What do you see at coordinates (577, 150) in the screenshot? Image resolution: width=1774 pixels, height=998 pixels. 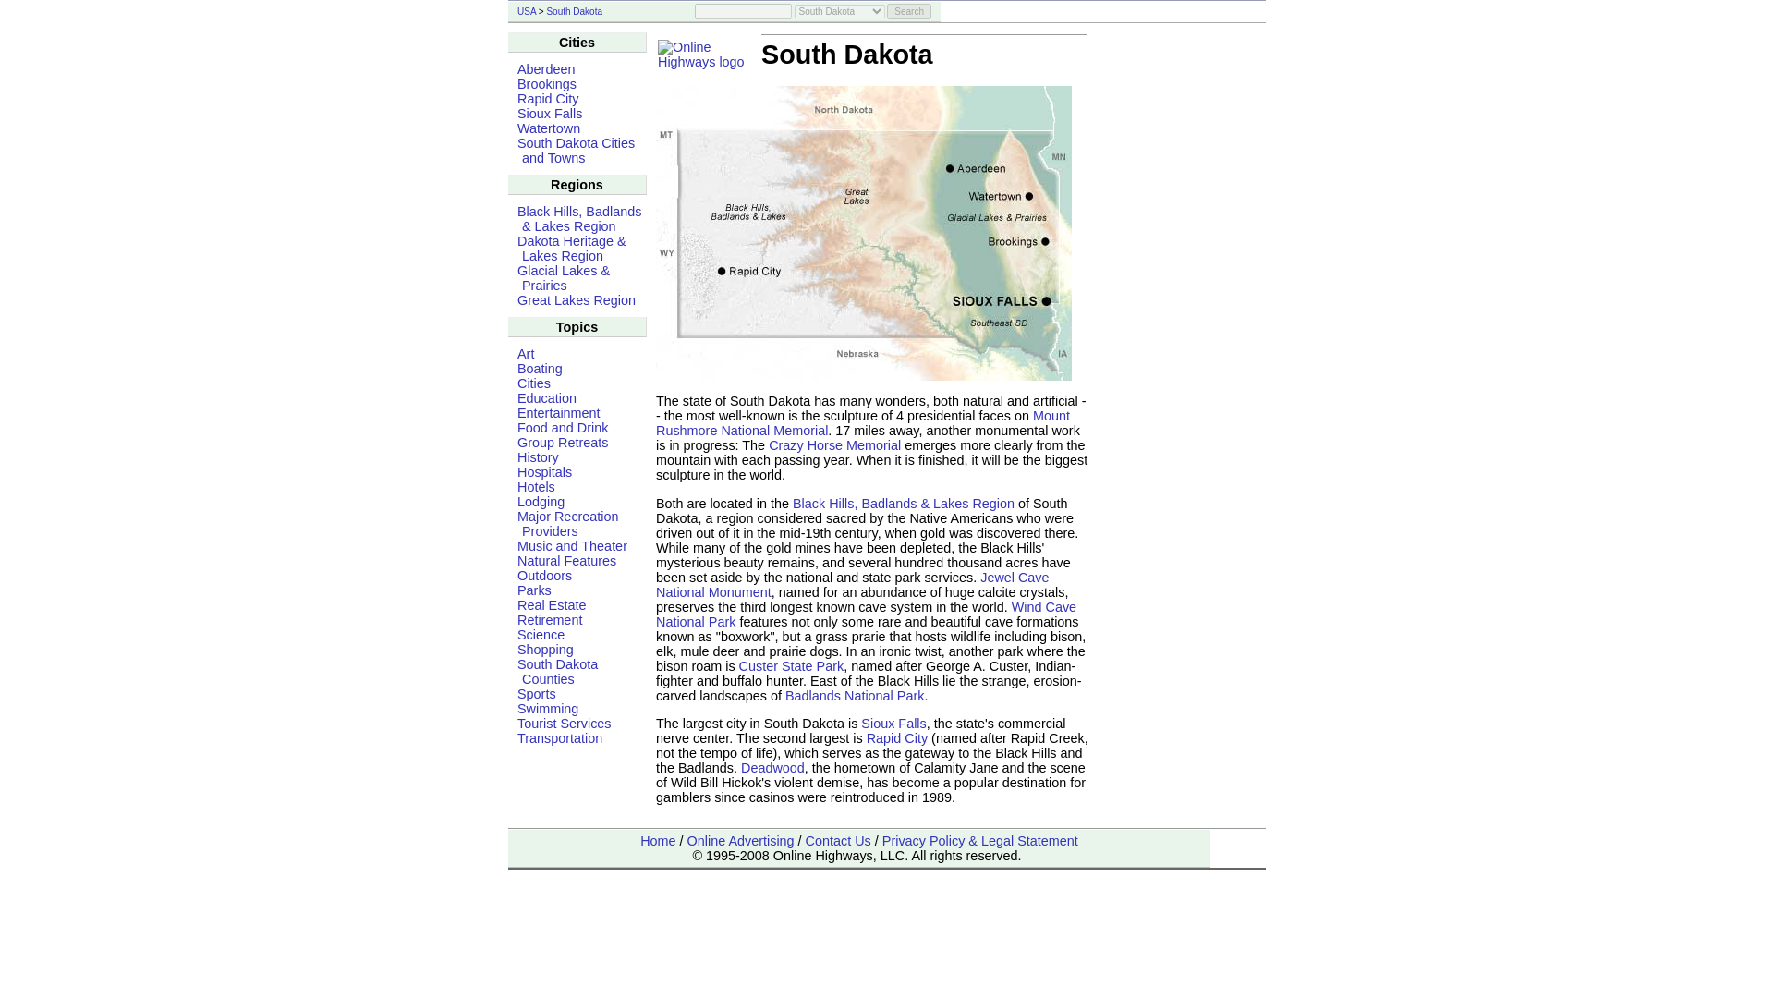 I see `South Dakota Cities and Towns` at bounding box center [577, 150].